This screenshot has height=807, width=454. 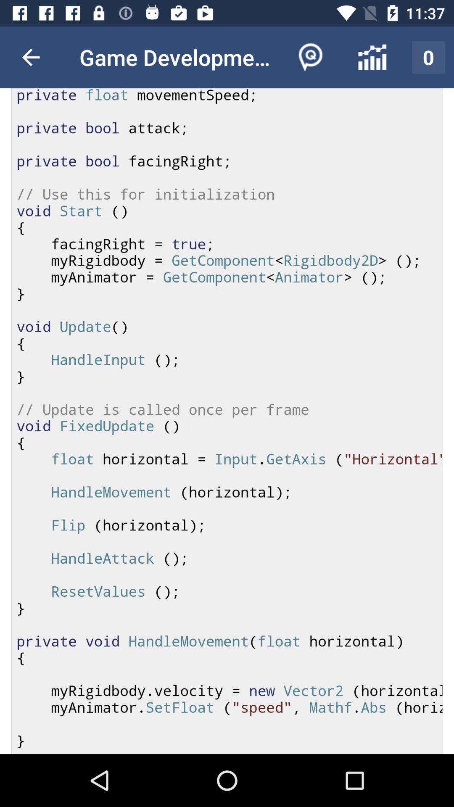 I want to click on codings page, so click(x=227, y=421).